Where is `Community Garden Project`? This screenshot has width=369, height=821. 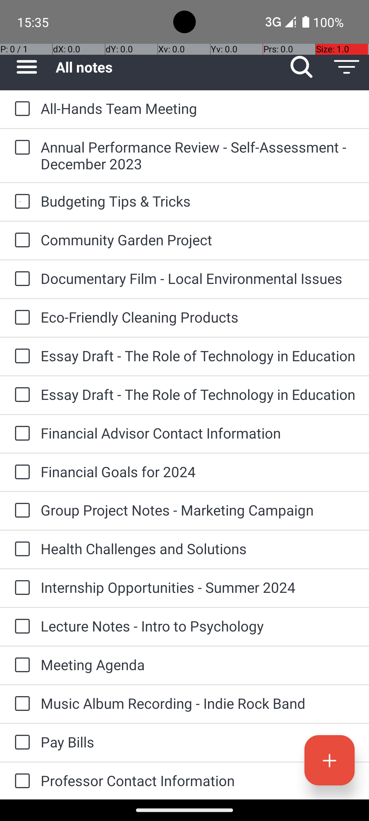
Community Garden Project is located at coordinates (198, 239).